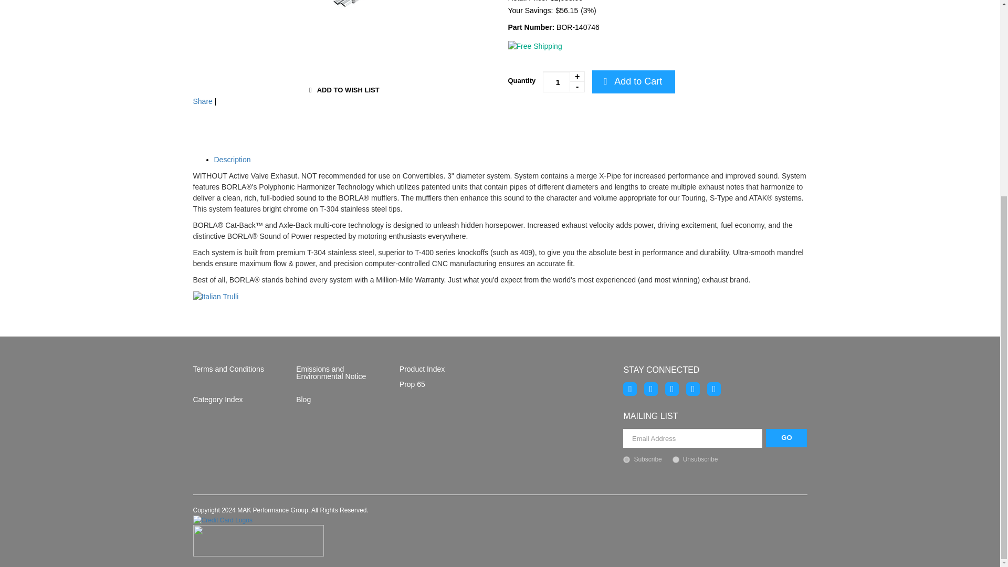 The width and height of the screenshot is (1008, 567). Describe the element at coordinates (714, 388) in the screenshot. I see `Subscribe to our Blog` at that location.